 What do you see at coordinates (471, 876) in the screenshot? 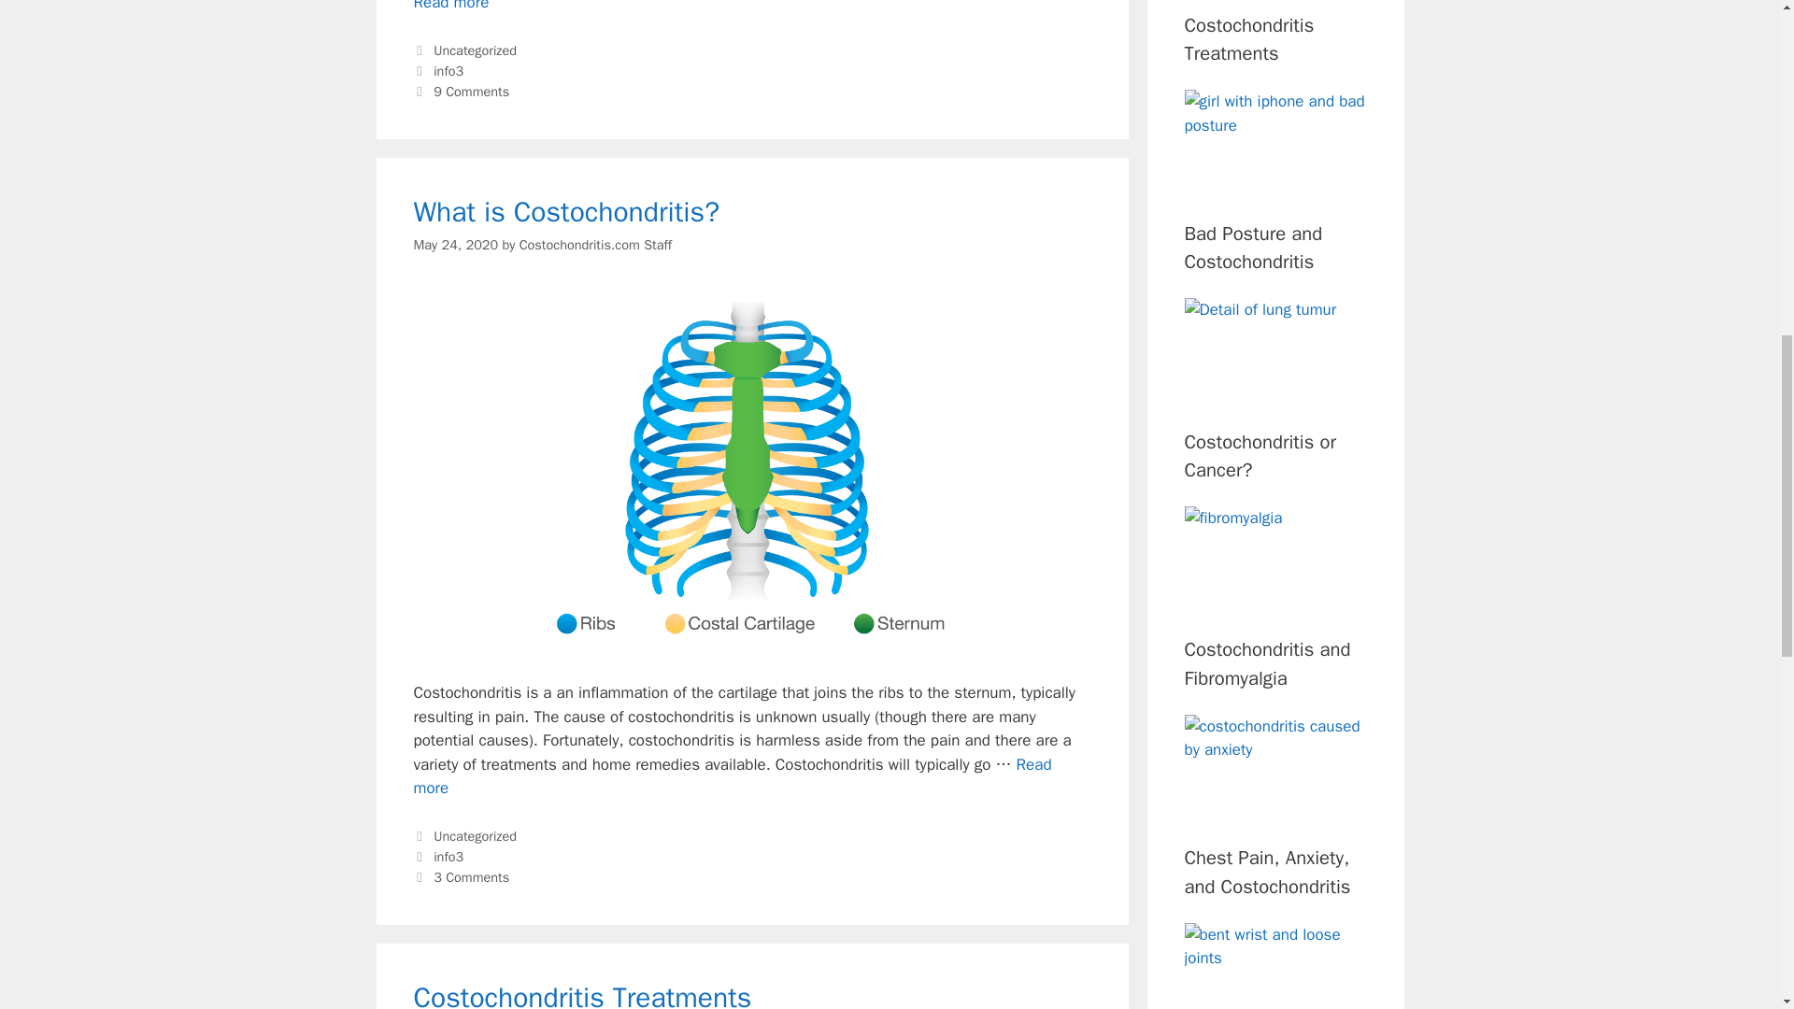
I see `3 Comments` at bounding box center [471, 876].